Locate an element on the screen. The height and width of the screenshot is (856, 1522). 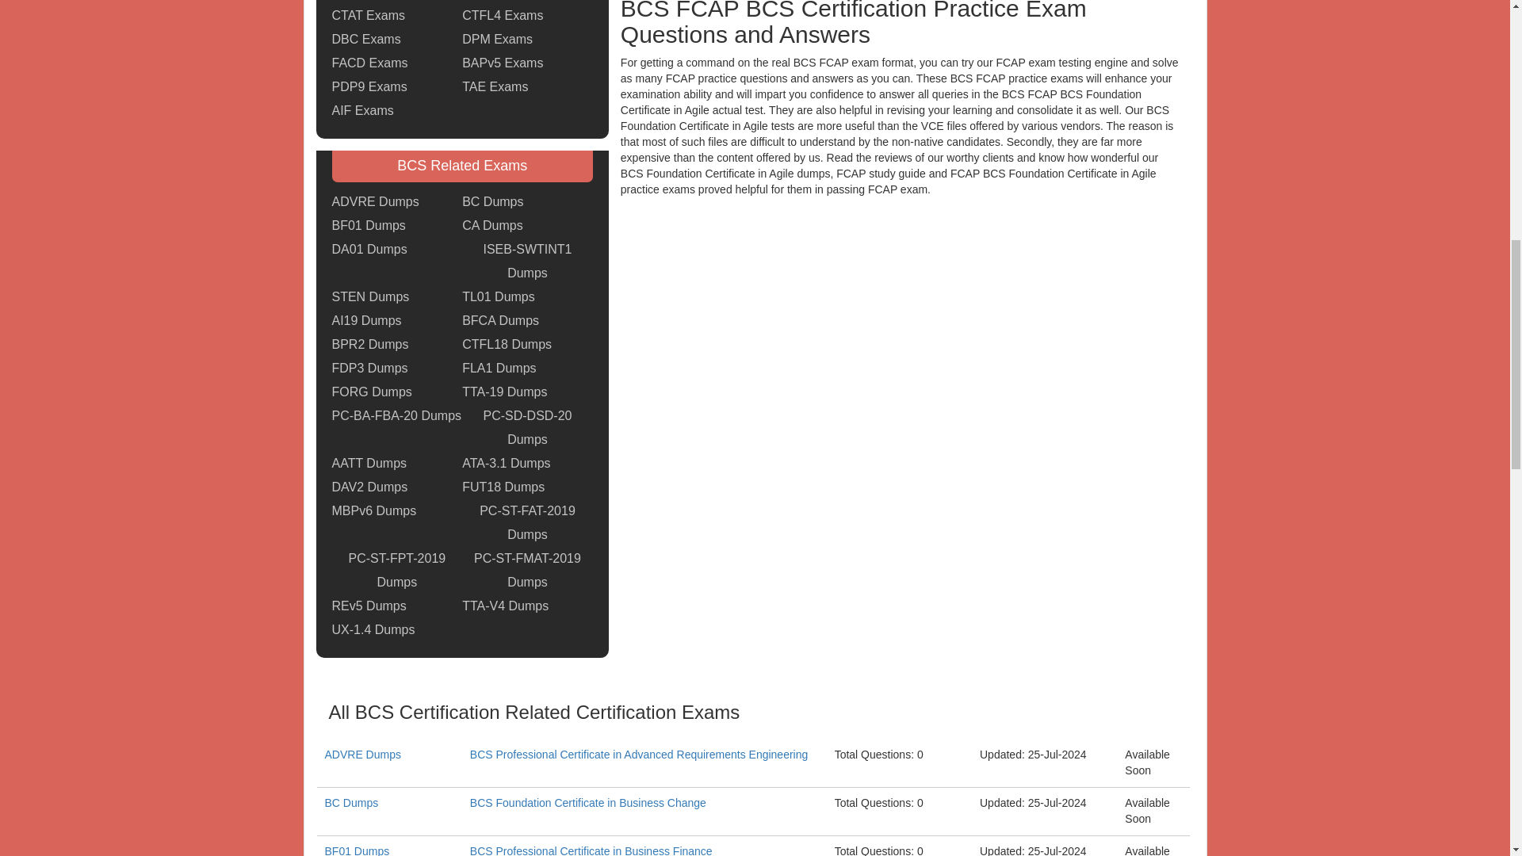
PC-BA-PRABA-2020 is located at coordinates (396, 2).